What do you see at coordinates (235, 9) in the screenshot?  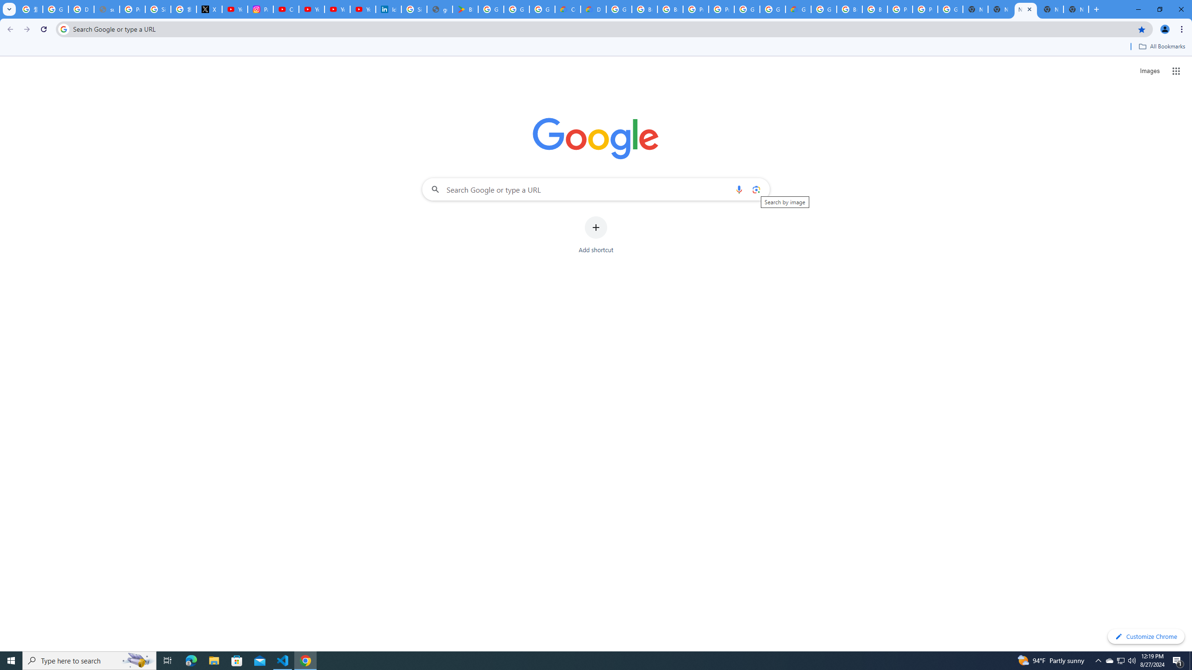 I see `YouTube Content Monetization Policies - How YouTube Works` at bounding box center [235, 9].